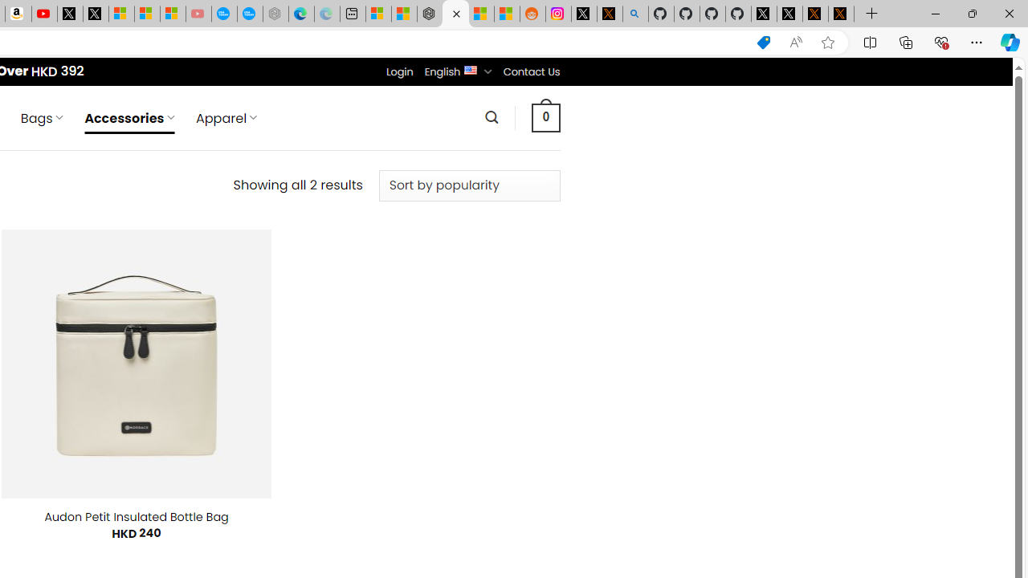 Image resolution: width=1028 pixels, height=578 pixels. I want to click on Microsoft account | Microsoft Account Privacy Settings, so click(378, 14).